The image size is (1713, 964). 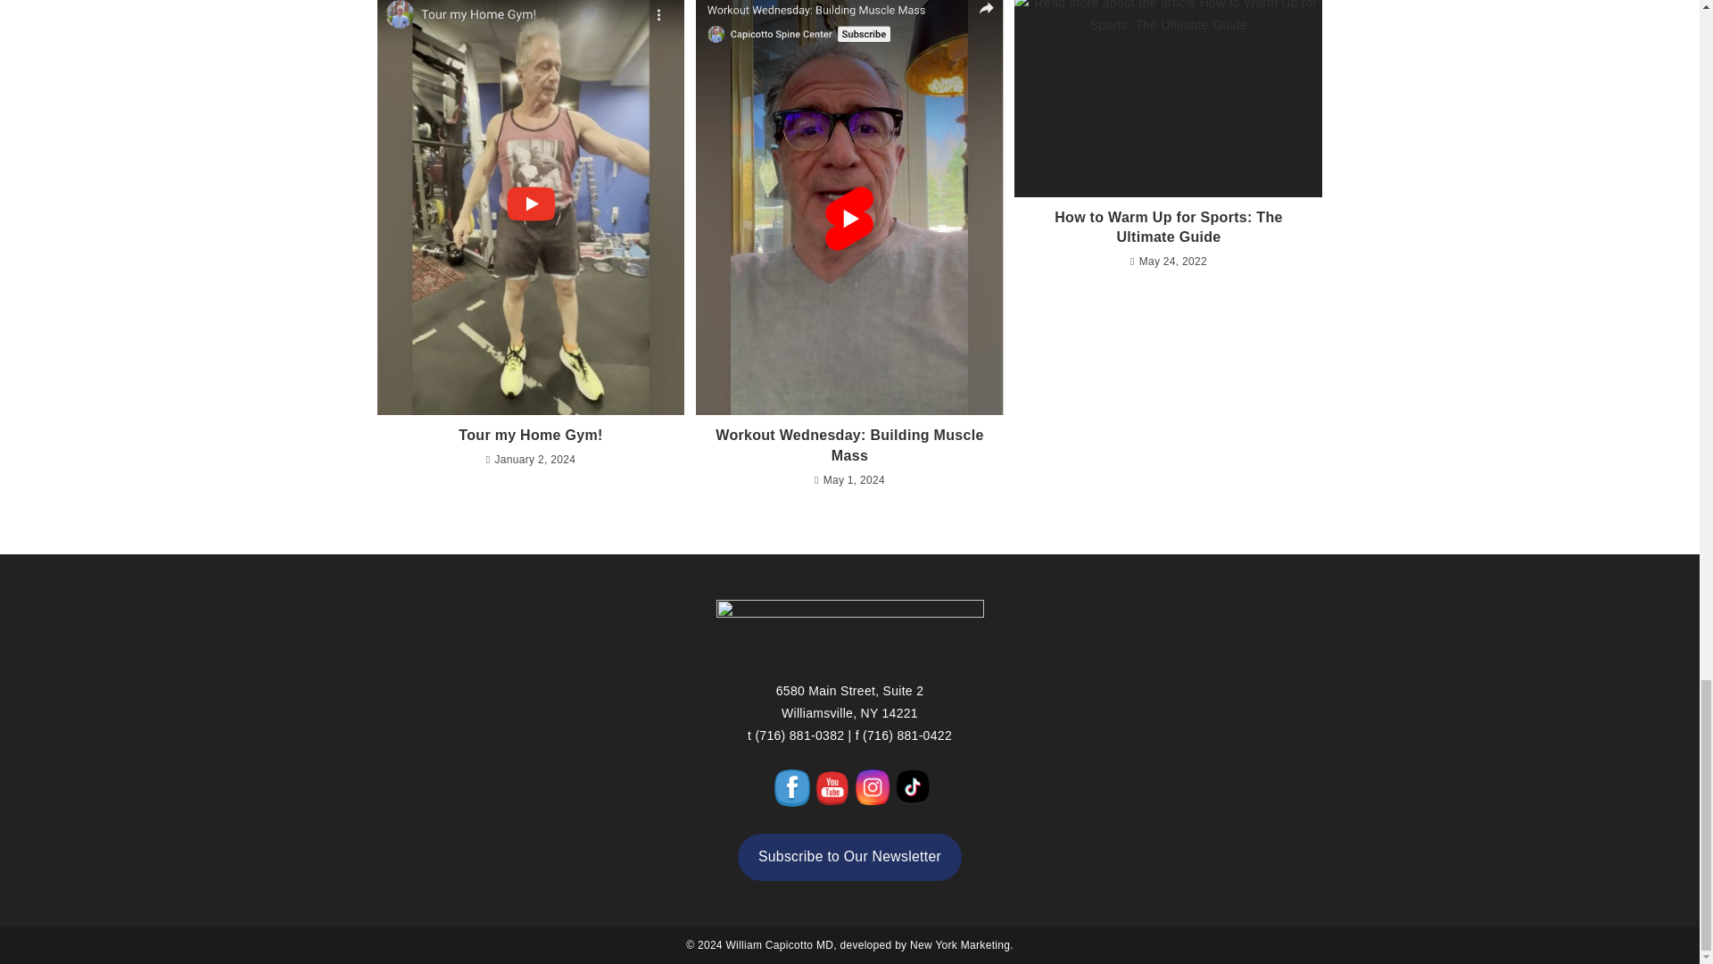 What do you see at coordinates (873, 786) in the screenshot?
I see `Instagram` at bounding box center [873, 786].